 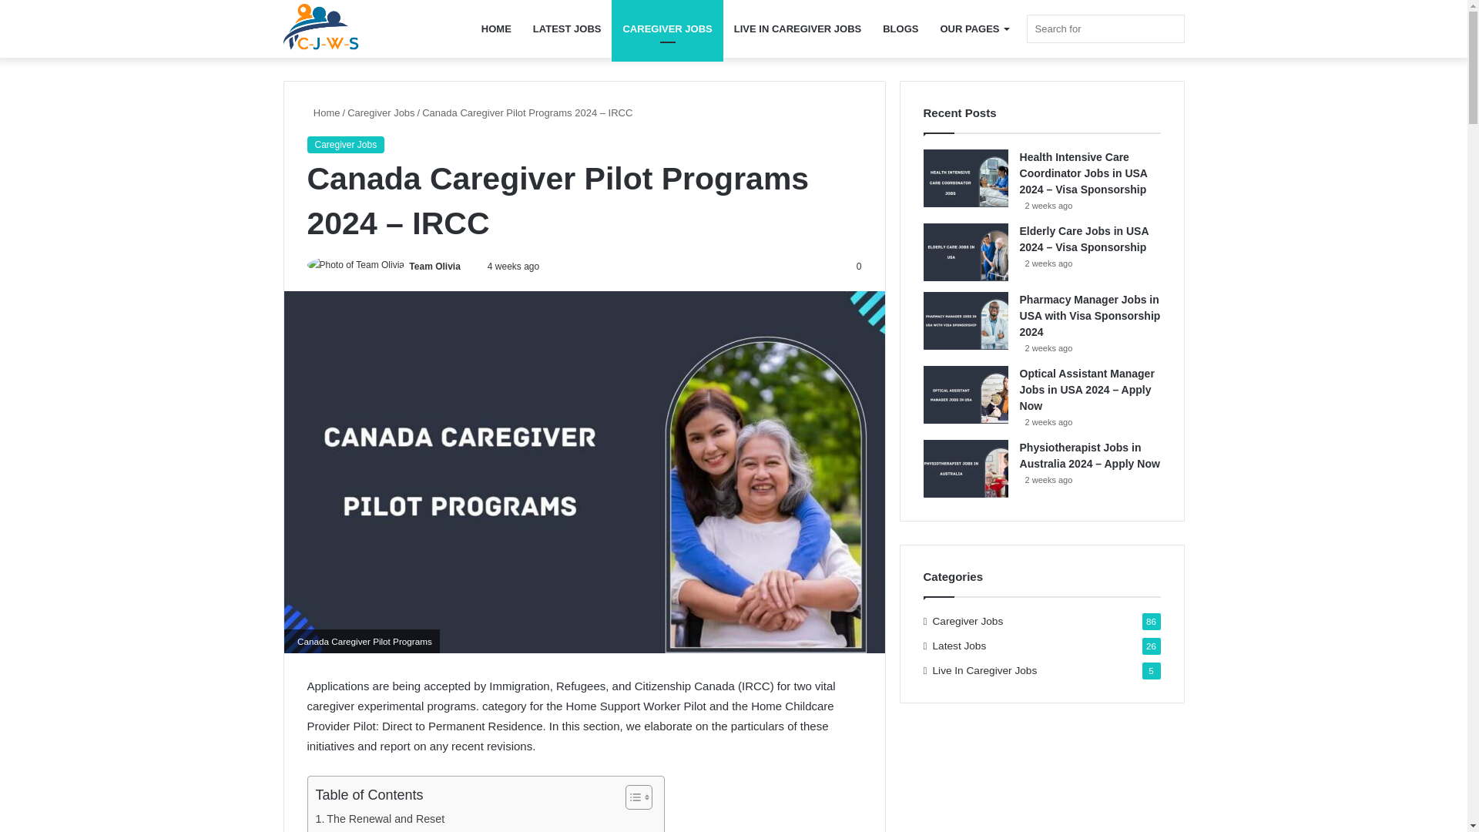 What do you see at coordinates (381, 112) in the screenshot?
I see `Caregiver Jobs` at bounding box center [381, 112].